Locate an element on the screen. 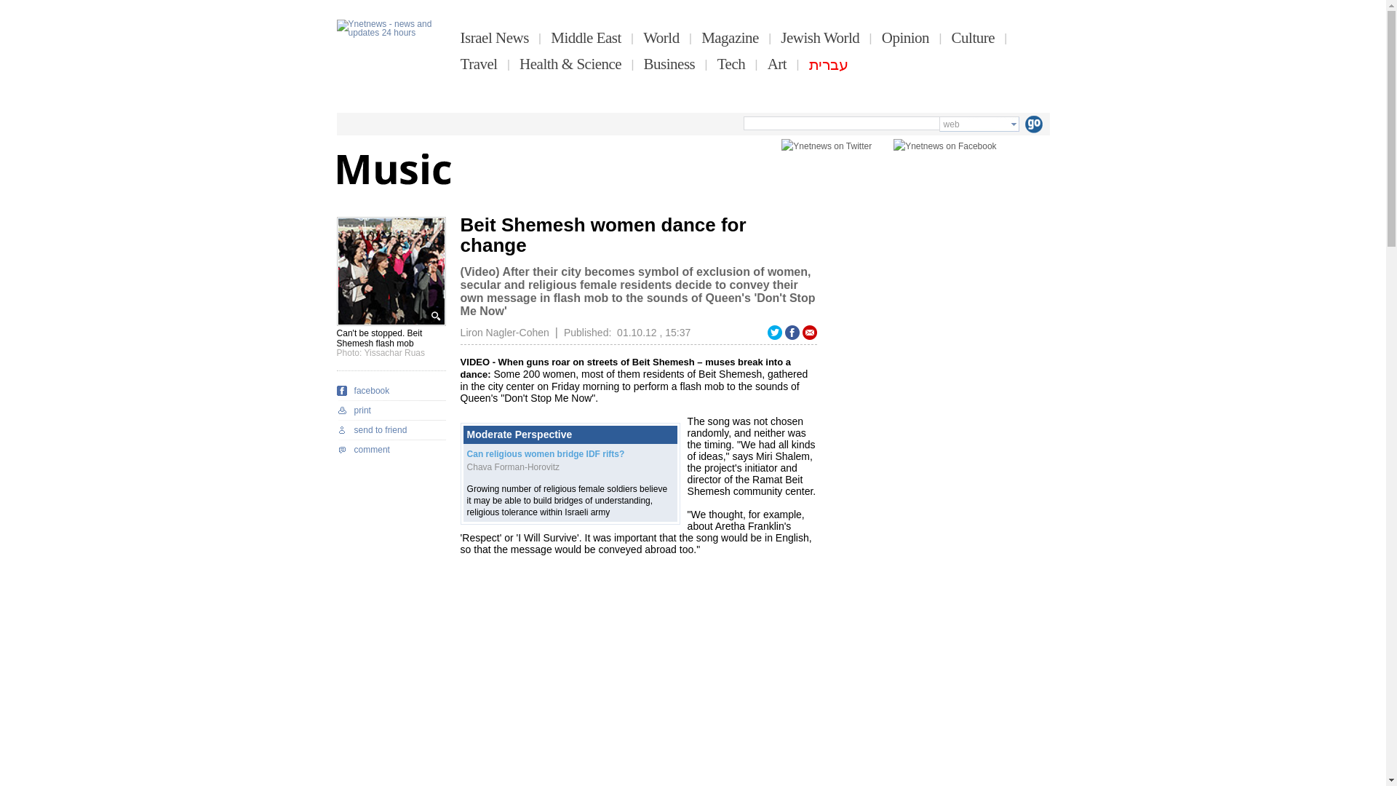 This screenshot has width=1397, height=786. Culture is located at coordinates (973, 37).